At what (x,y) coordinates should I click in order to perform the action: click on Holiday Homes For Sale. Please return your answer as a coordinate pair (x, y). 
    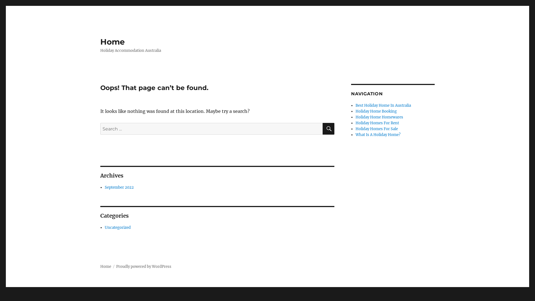
    Looking at the image, I should click on (377, 129).